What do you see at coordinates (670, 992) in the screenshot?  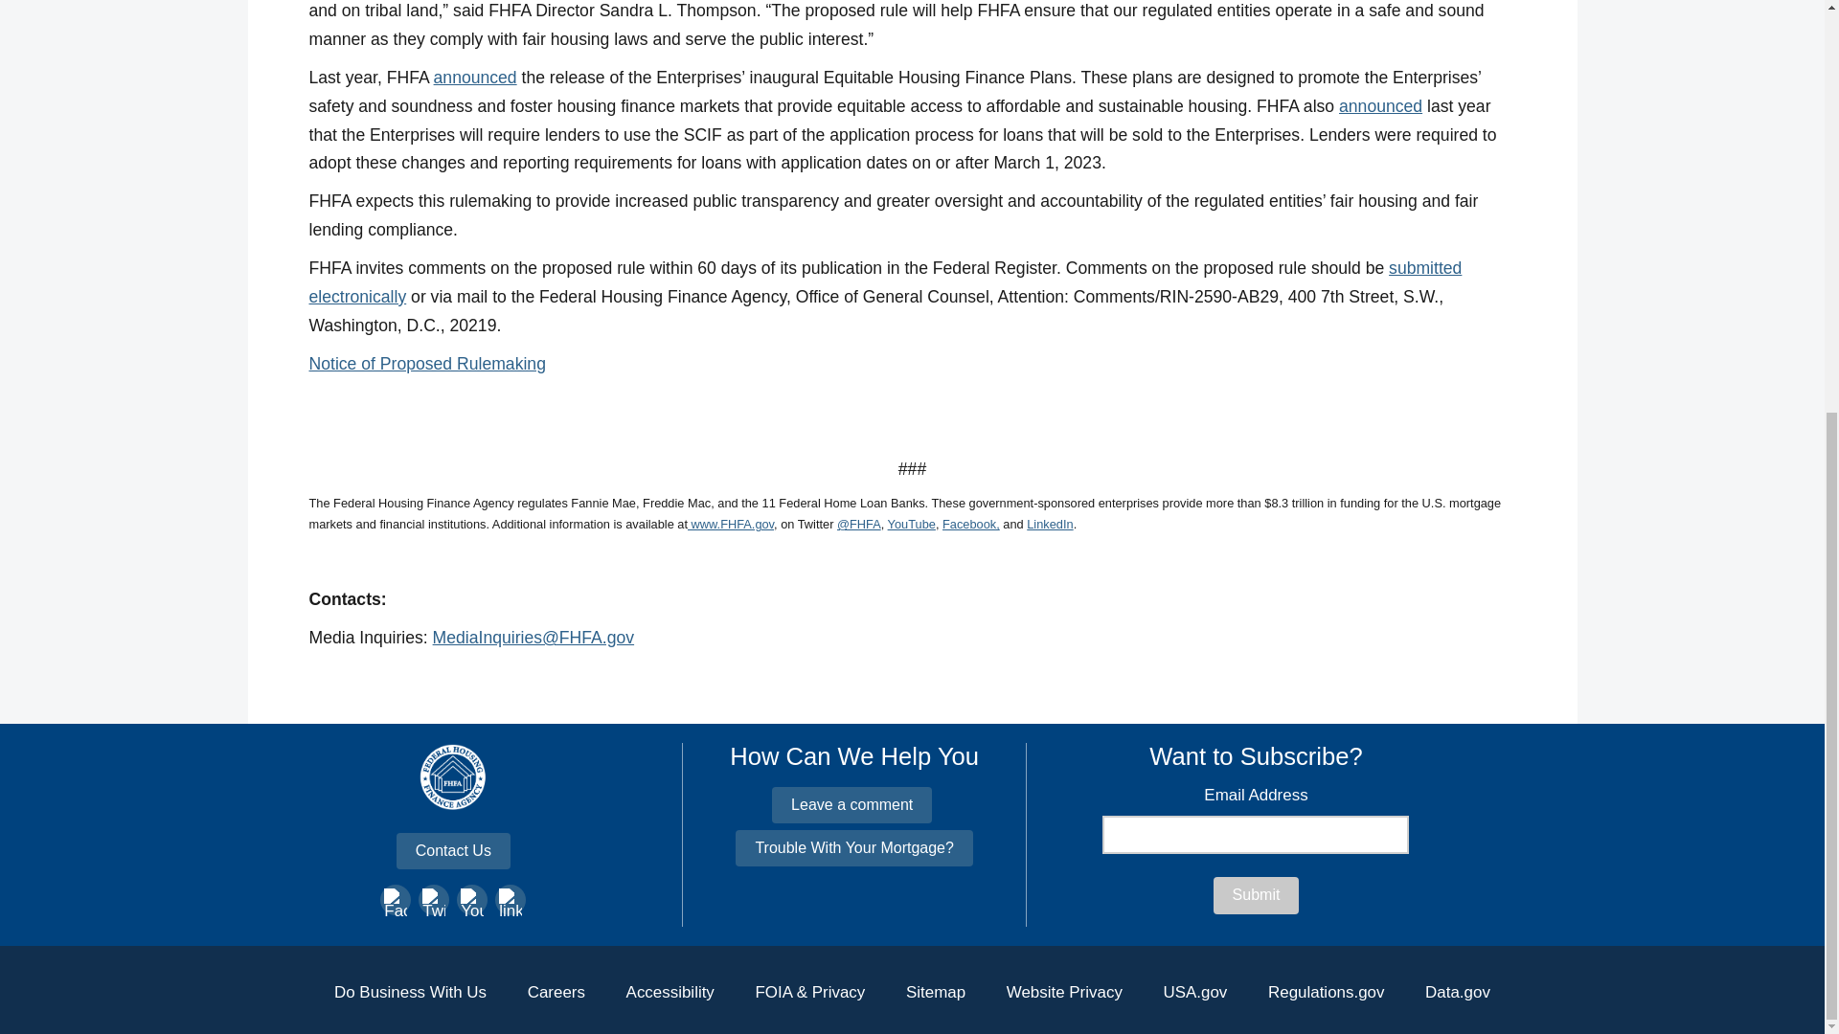 I see `Accessibility` at bounding box center [670, 992].